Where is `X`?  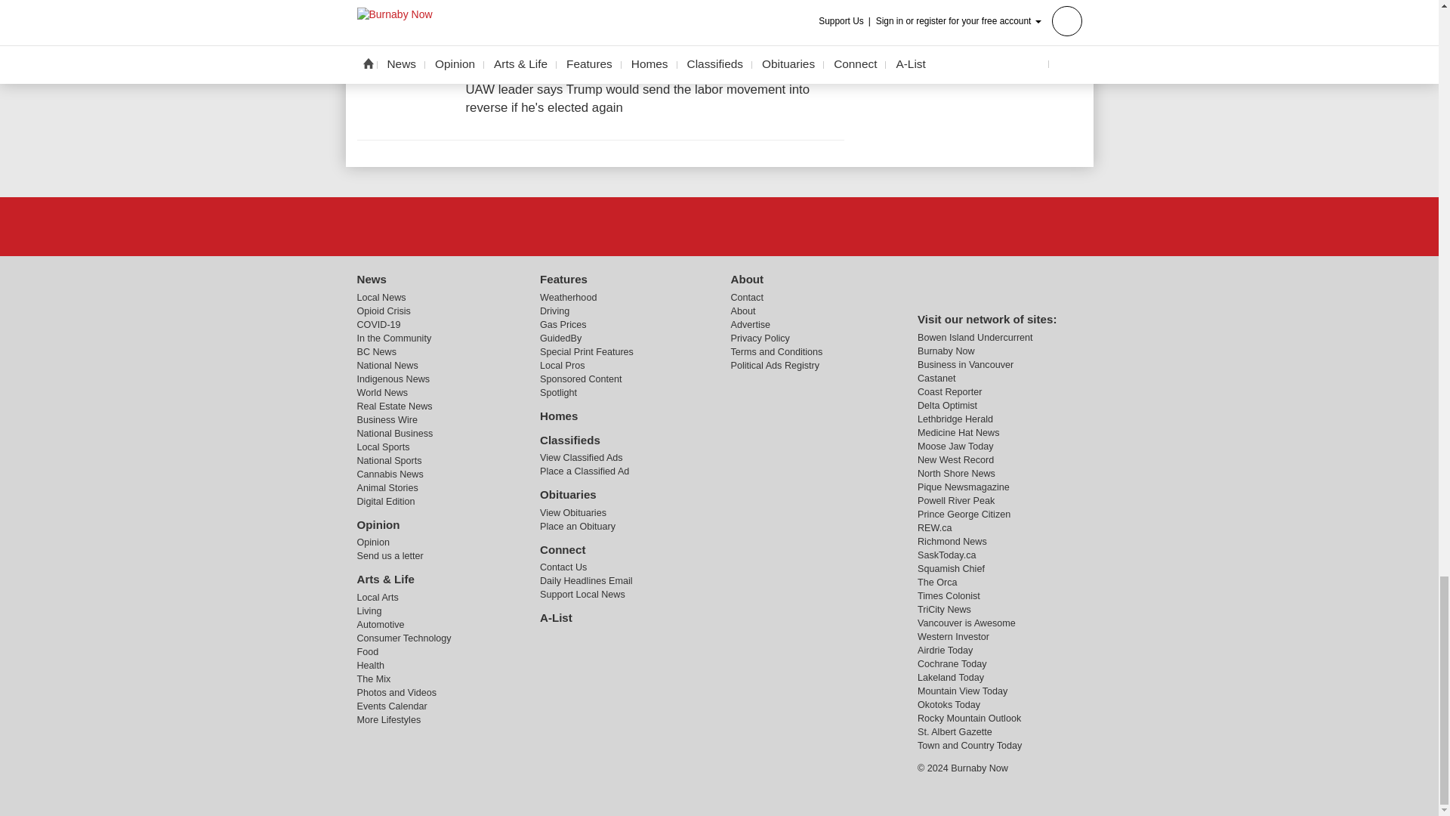 X is located at coordinates (718, 226).